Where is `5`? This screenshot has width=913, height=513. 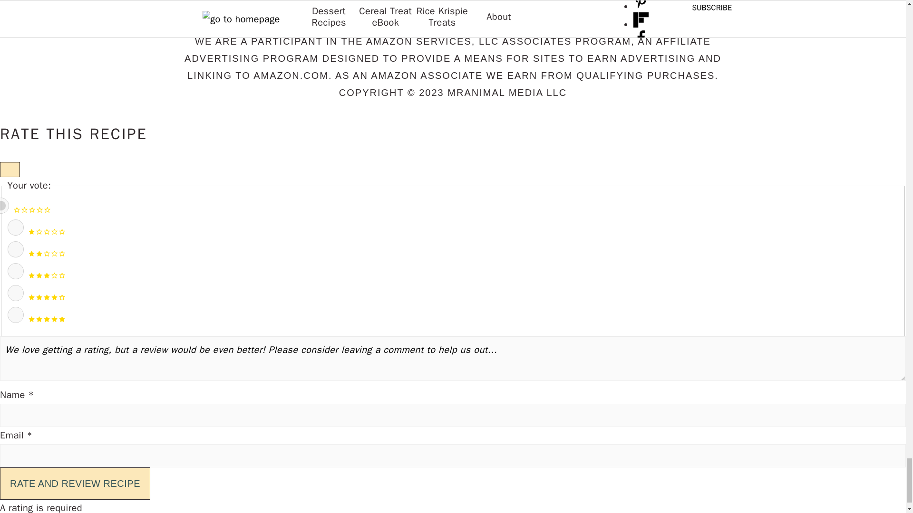
5 is located at coordinates (15, 314).